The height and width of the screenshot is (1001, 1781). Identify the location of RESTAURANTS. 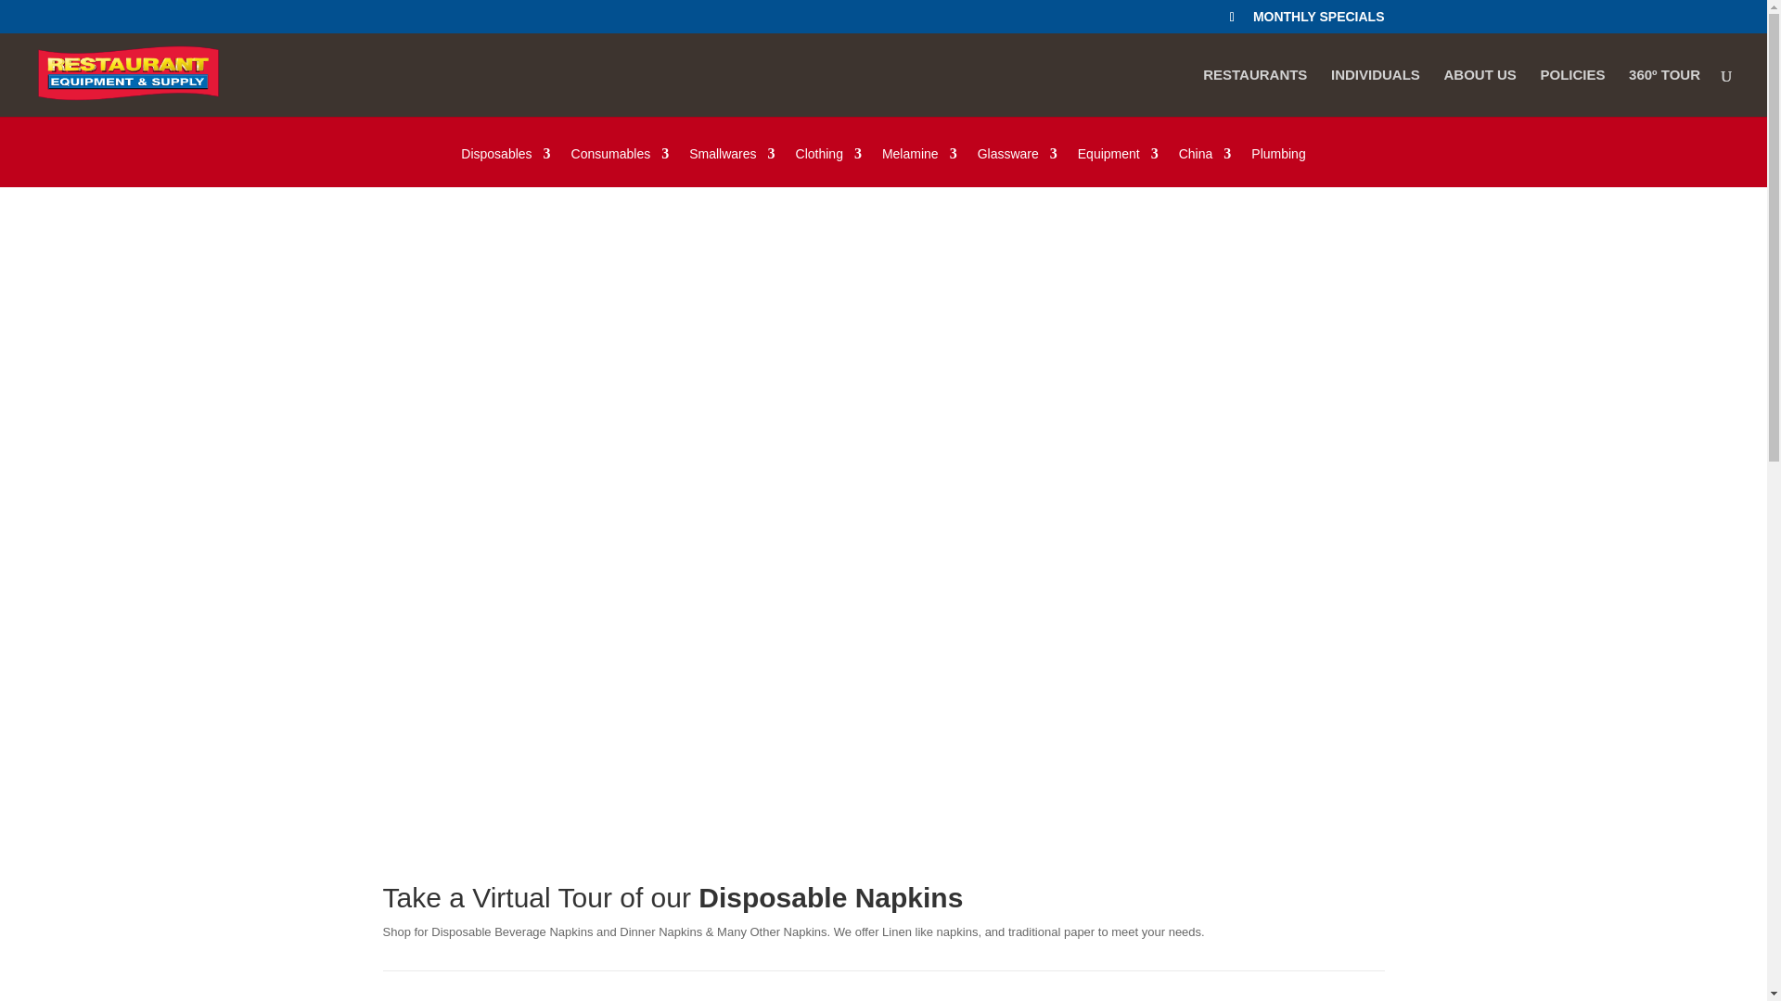
(1255, 93).